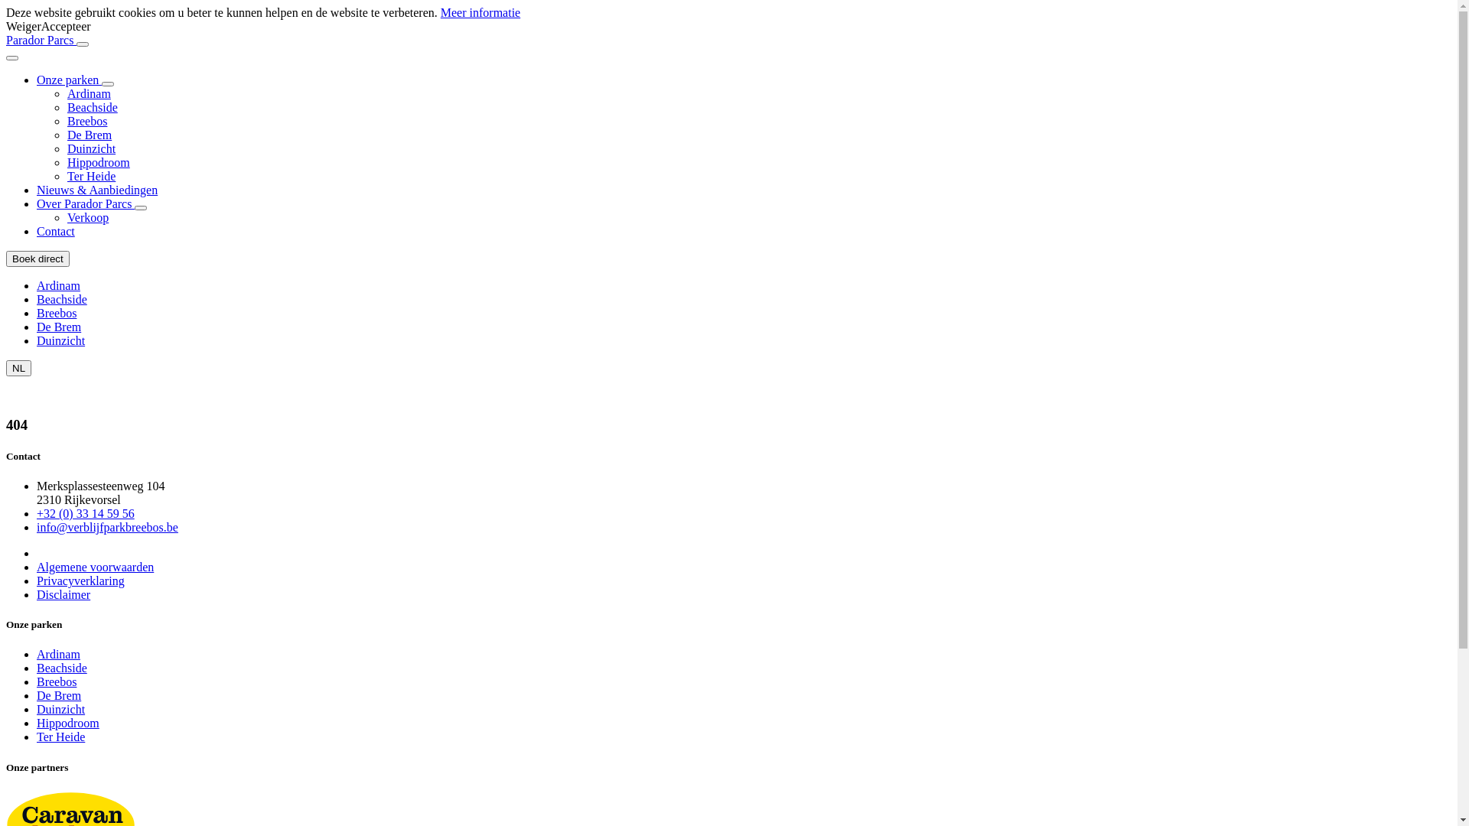  I want to click on Beachside, so click(62, 668).